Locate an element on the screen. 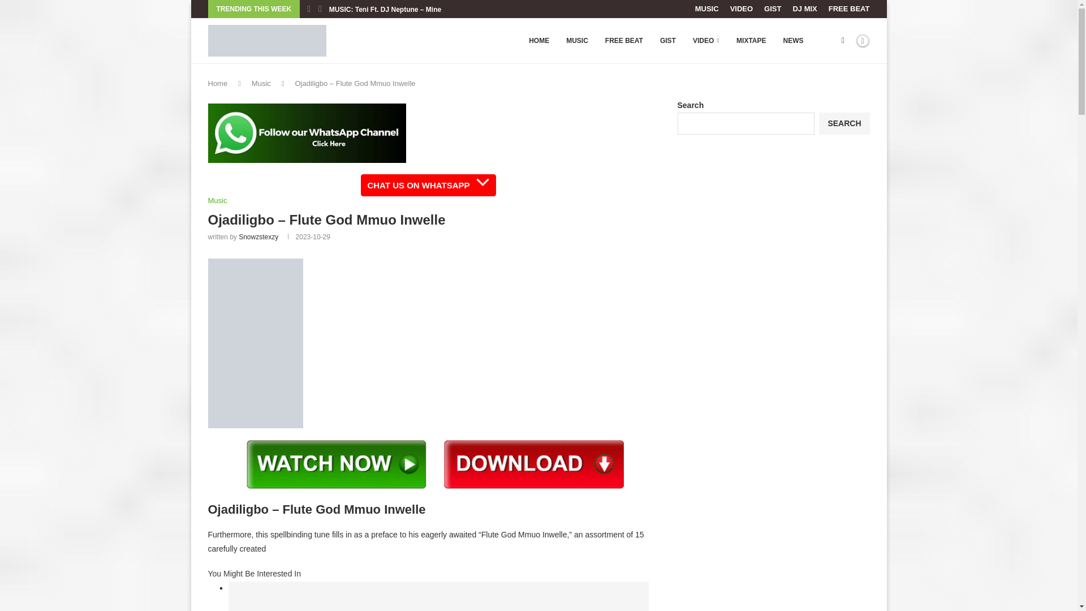 The width and height of the screenshot is (1086, 611). FREE BEAT is located at coordinates (848, 9).